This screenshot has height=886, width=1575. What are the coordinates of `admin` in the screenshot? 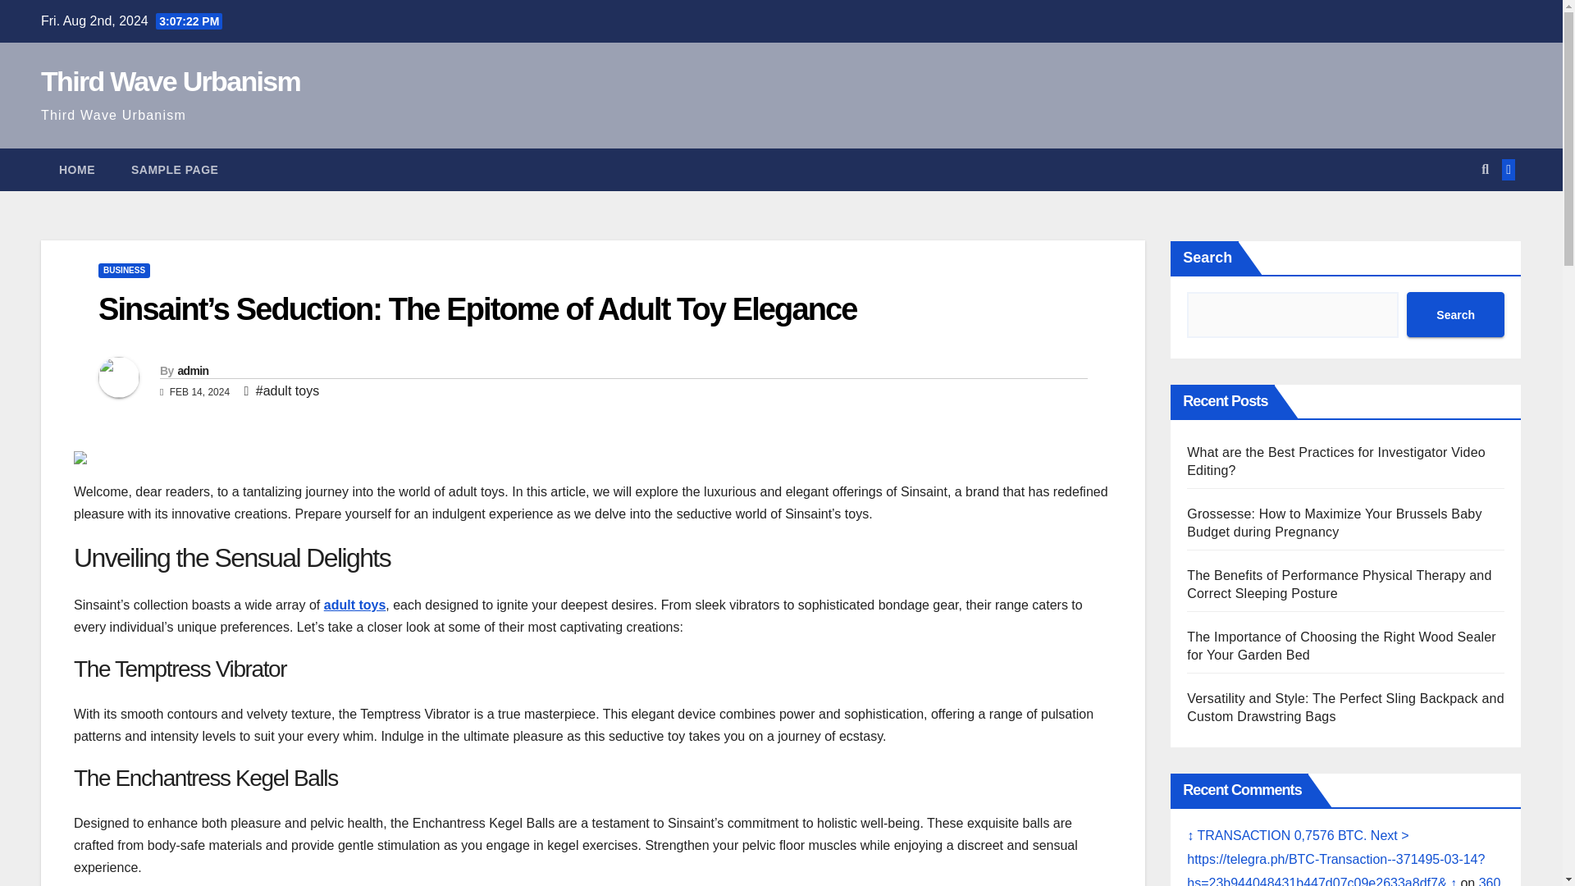 It's located at (192, 371).